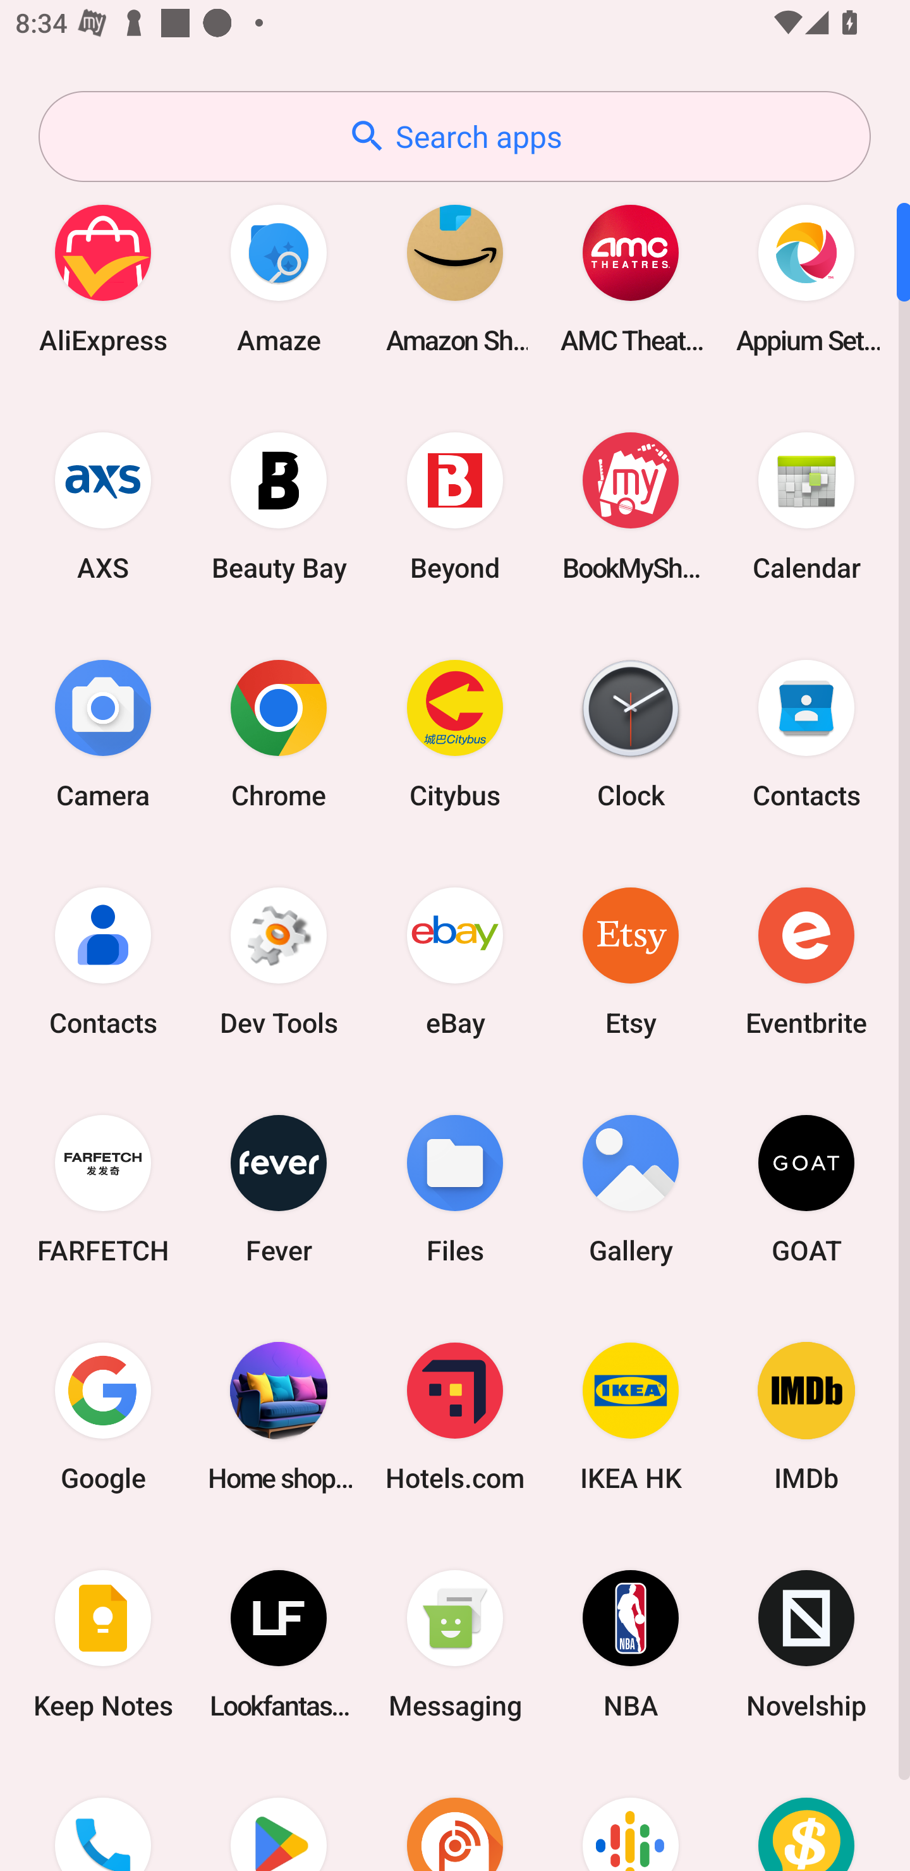 The height and width of the screenshot is (1871, 910). I want to click on Podcasts, so click(631, 1815).